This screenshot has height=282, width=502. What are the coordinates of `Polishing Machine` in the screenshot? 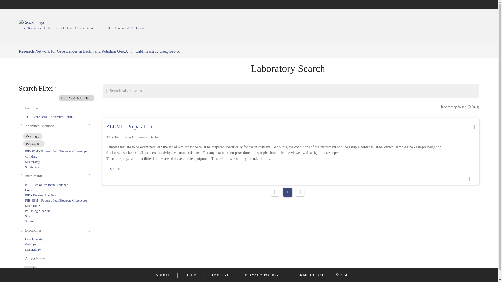 It's located at (38, 211).